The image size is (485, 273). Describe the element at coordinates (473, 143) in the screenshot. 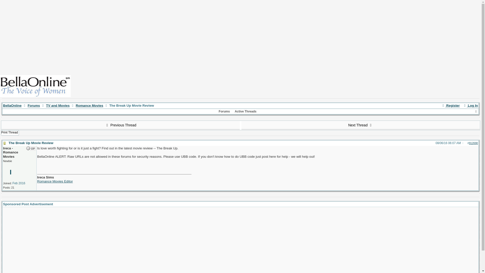

I see `912690` at that location.